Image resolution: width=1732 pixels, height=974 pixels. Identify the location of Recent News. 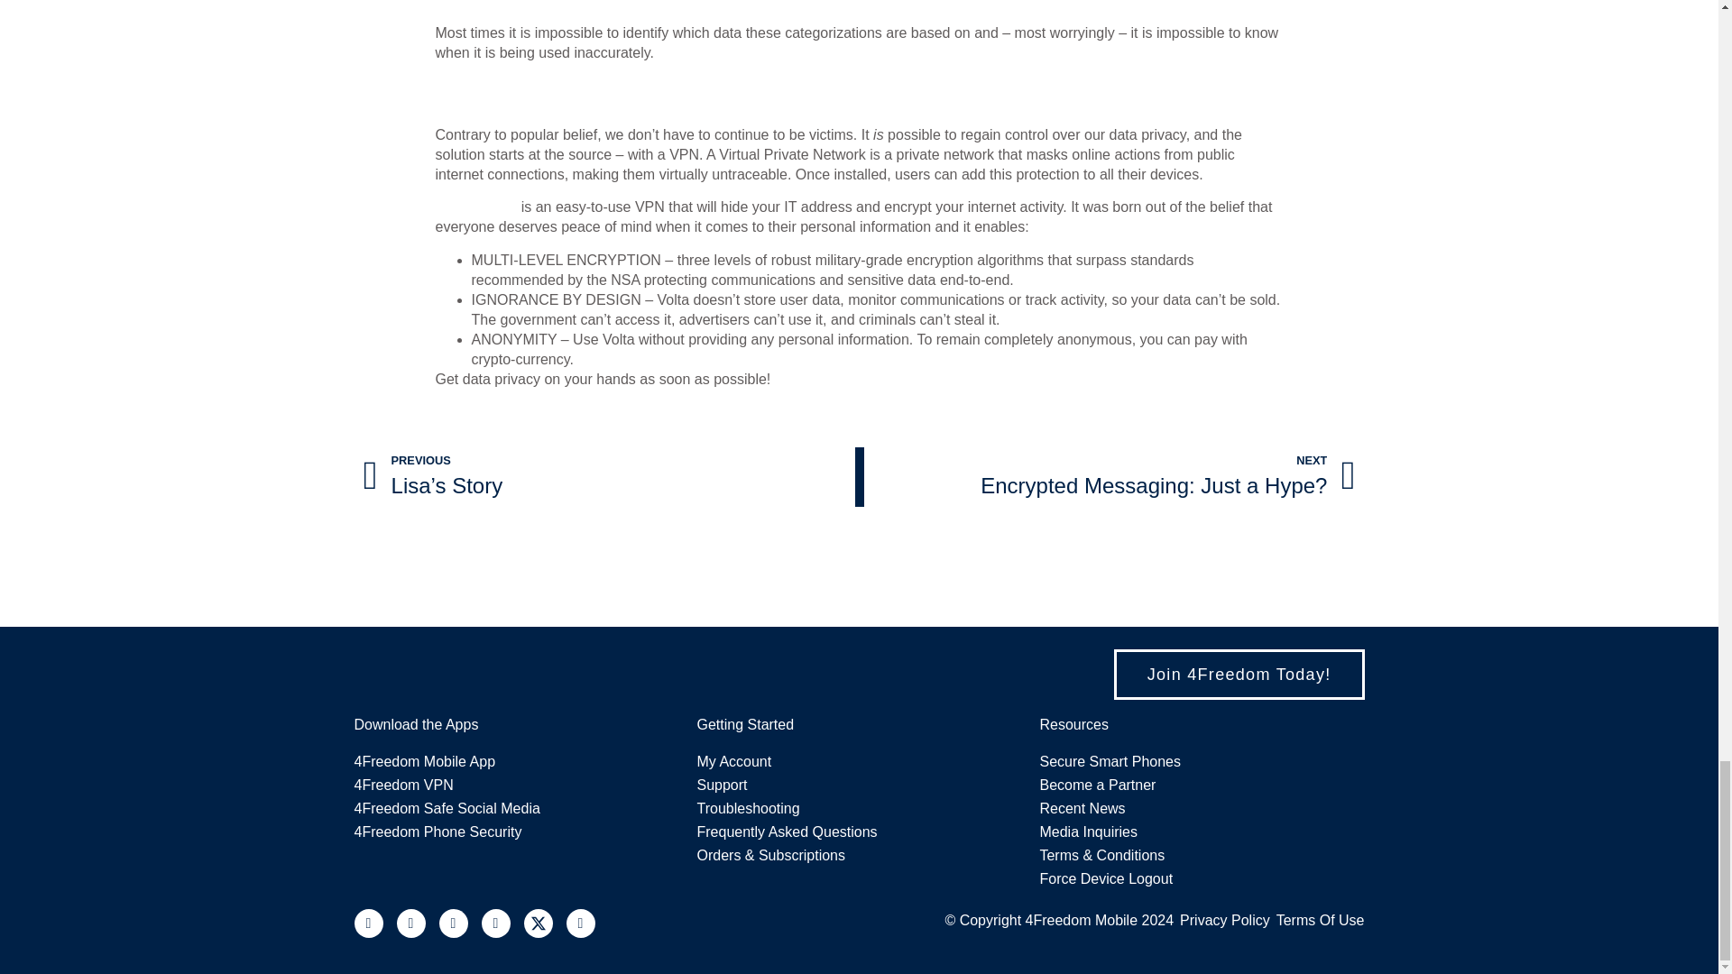
(1202, 809).